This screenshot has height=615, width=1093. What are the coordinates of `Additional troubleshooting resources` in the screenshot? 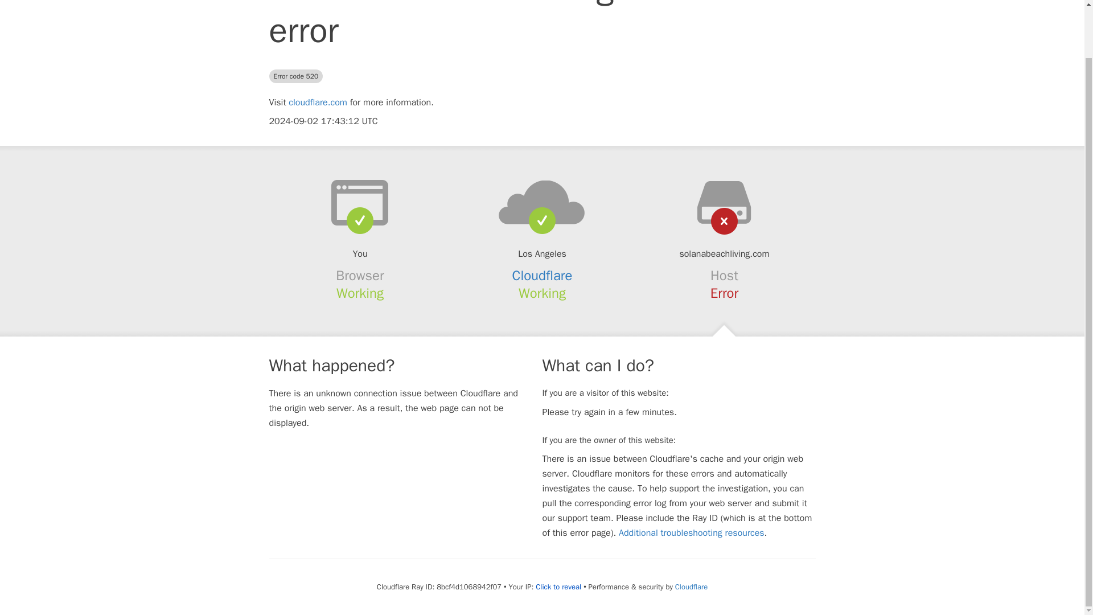 It's located at (691, 533).